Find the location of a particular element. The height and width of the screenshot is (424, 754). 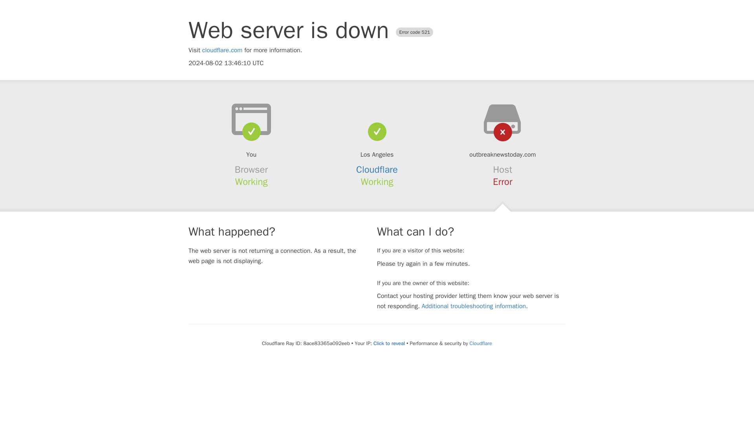

Cloudflare is located at coordinates (377, 170).